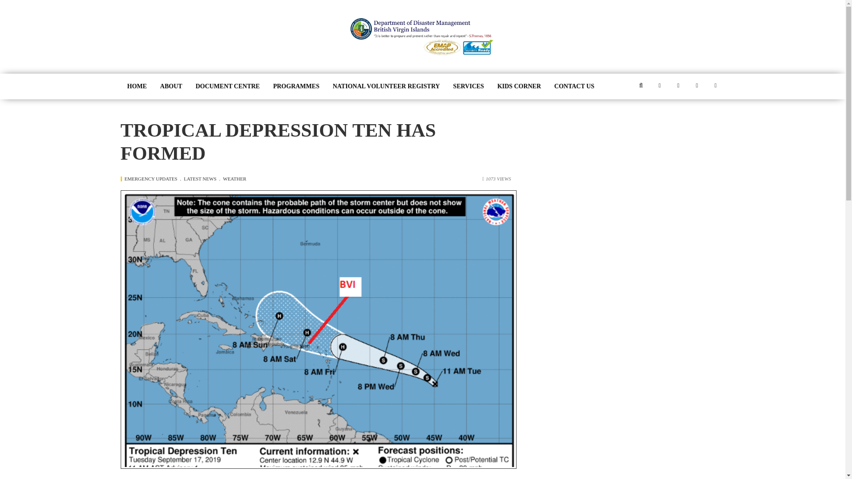 The height and width of the screenshot is (479, 852). Describe the element at coordinates (137, 86) in the screenshot. I see `HOME` at that location.